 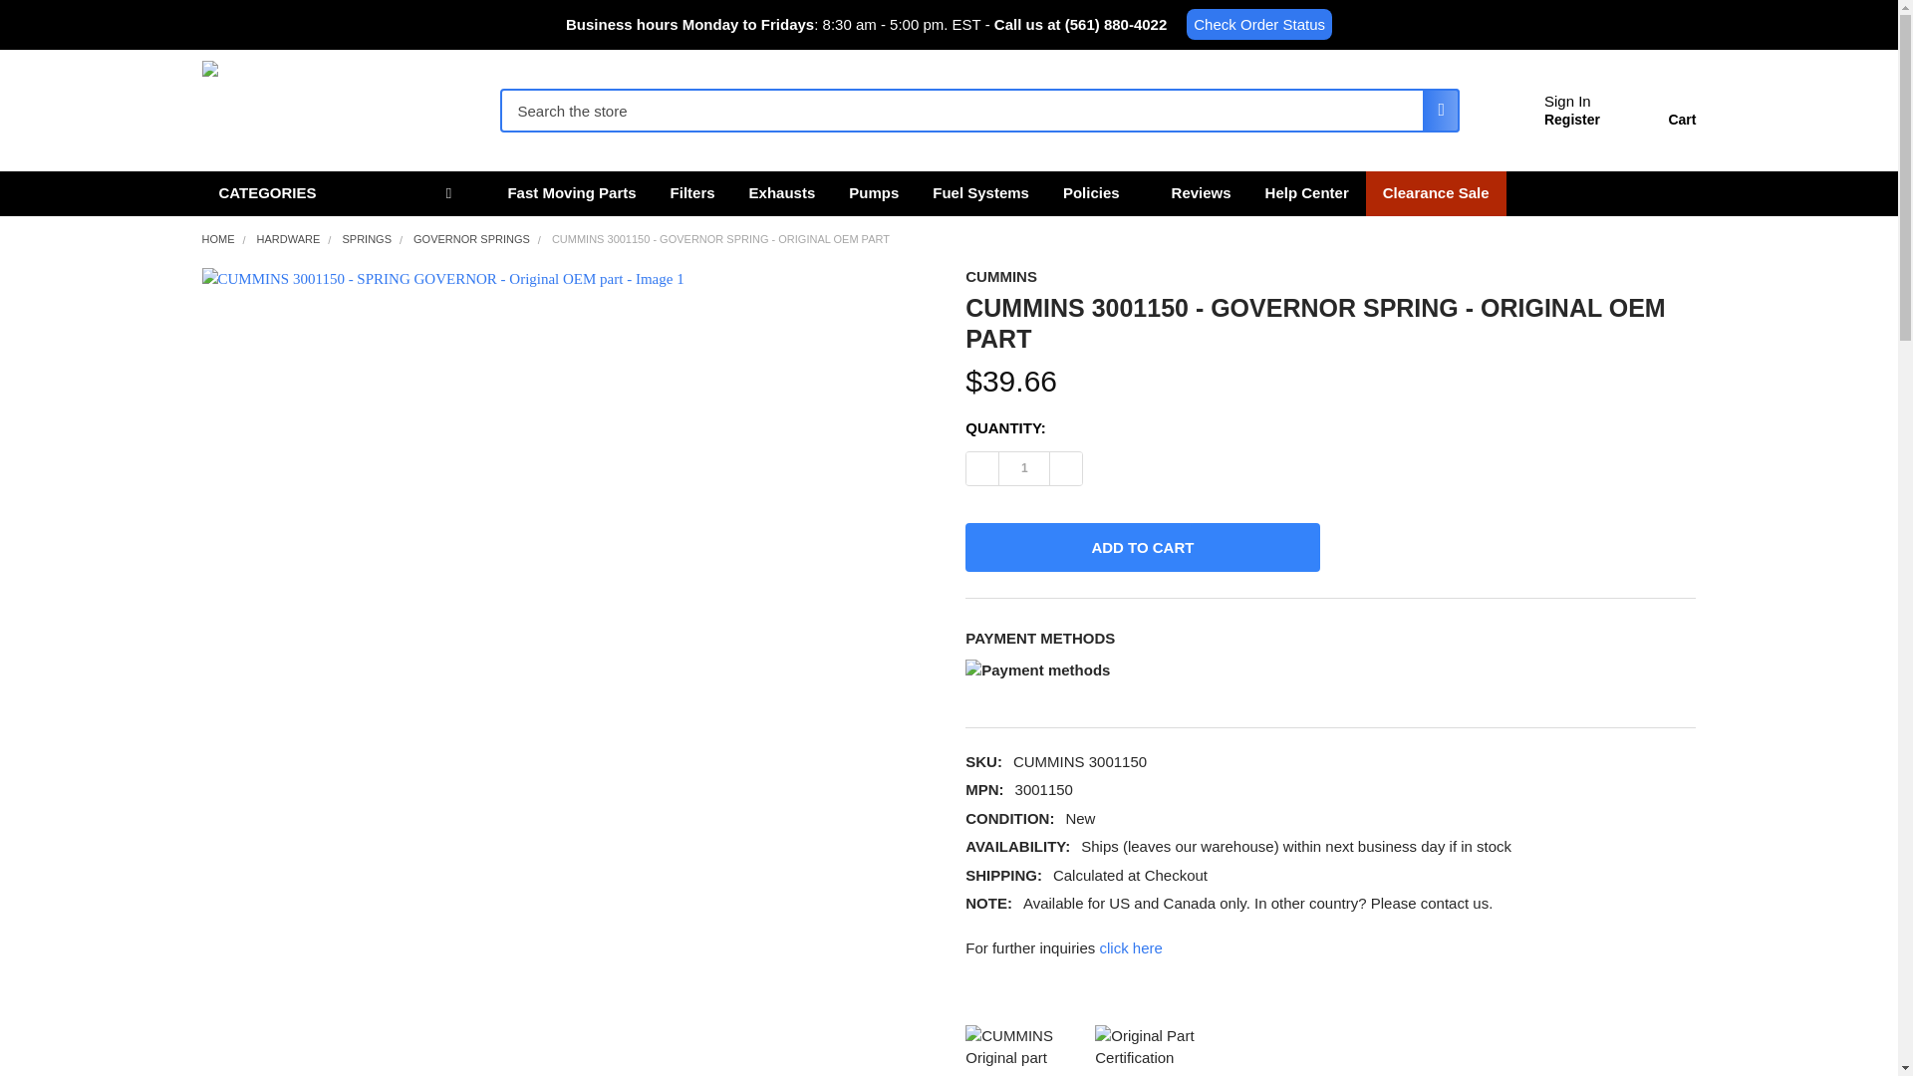 I want to click on Check Order Status, so click(x=1258, y=24).